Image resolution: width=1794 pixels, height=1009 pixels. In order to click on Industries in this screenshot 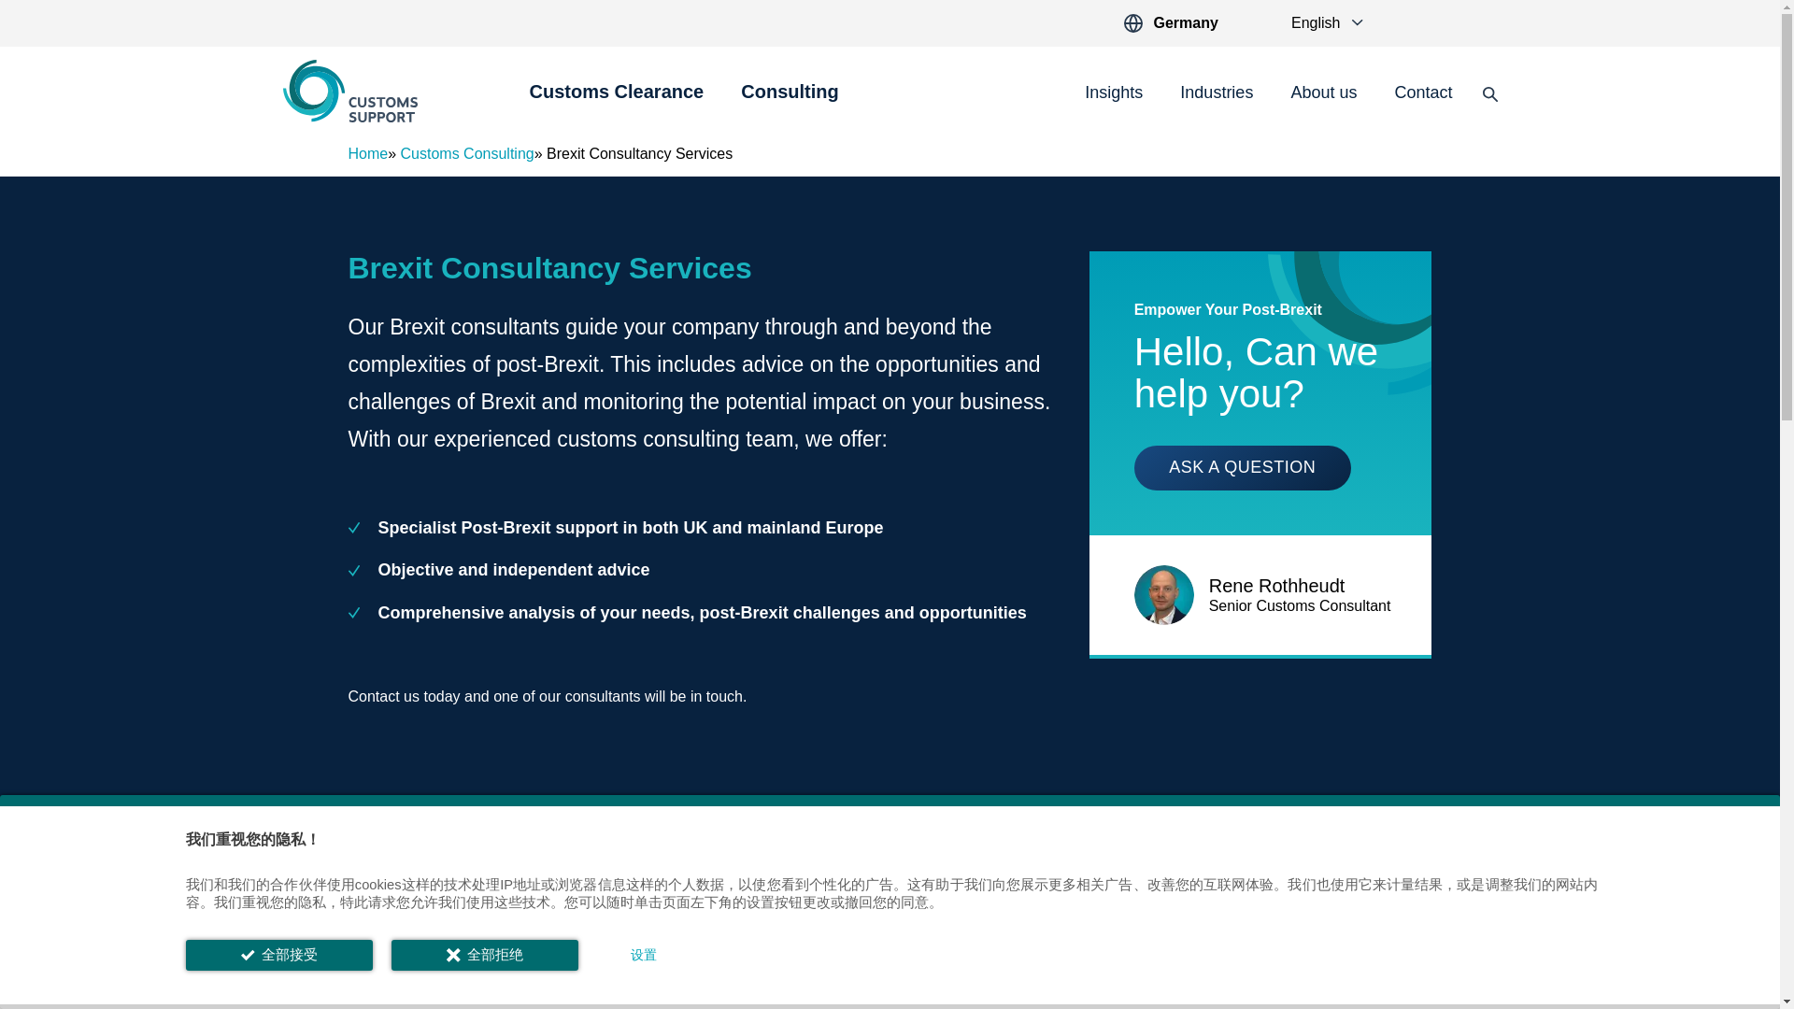, I will do `click(1217, 93)`.